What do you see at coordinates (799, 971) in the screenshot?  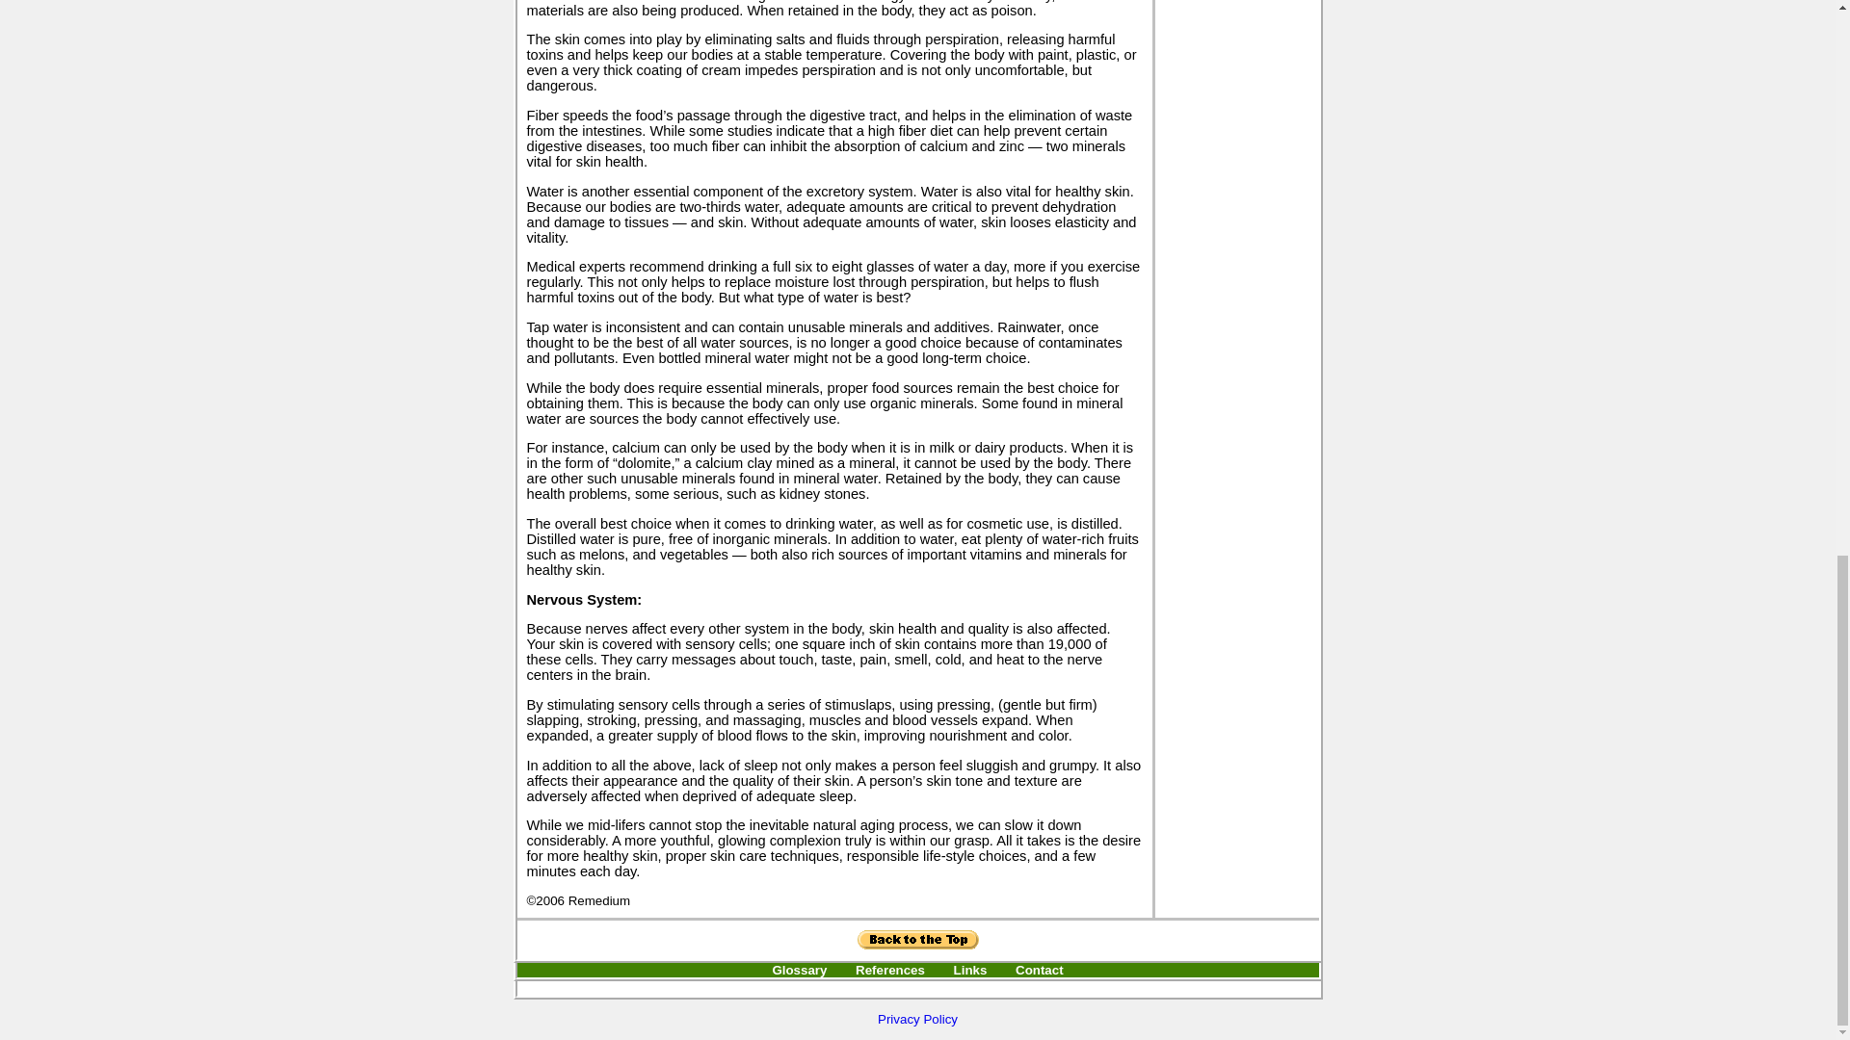 I see `Glossary` at bounding box center [799, 971].